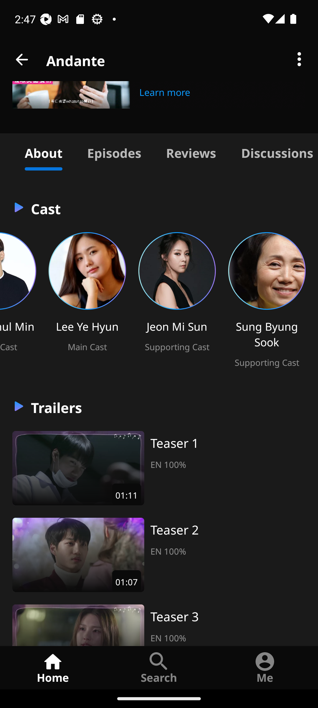 The width and height of the screenshot is (318, 708). I want to click on Reviews, so click(191, 152).